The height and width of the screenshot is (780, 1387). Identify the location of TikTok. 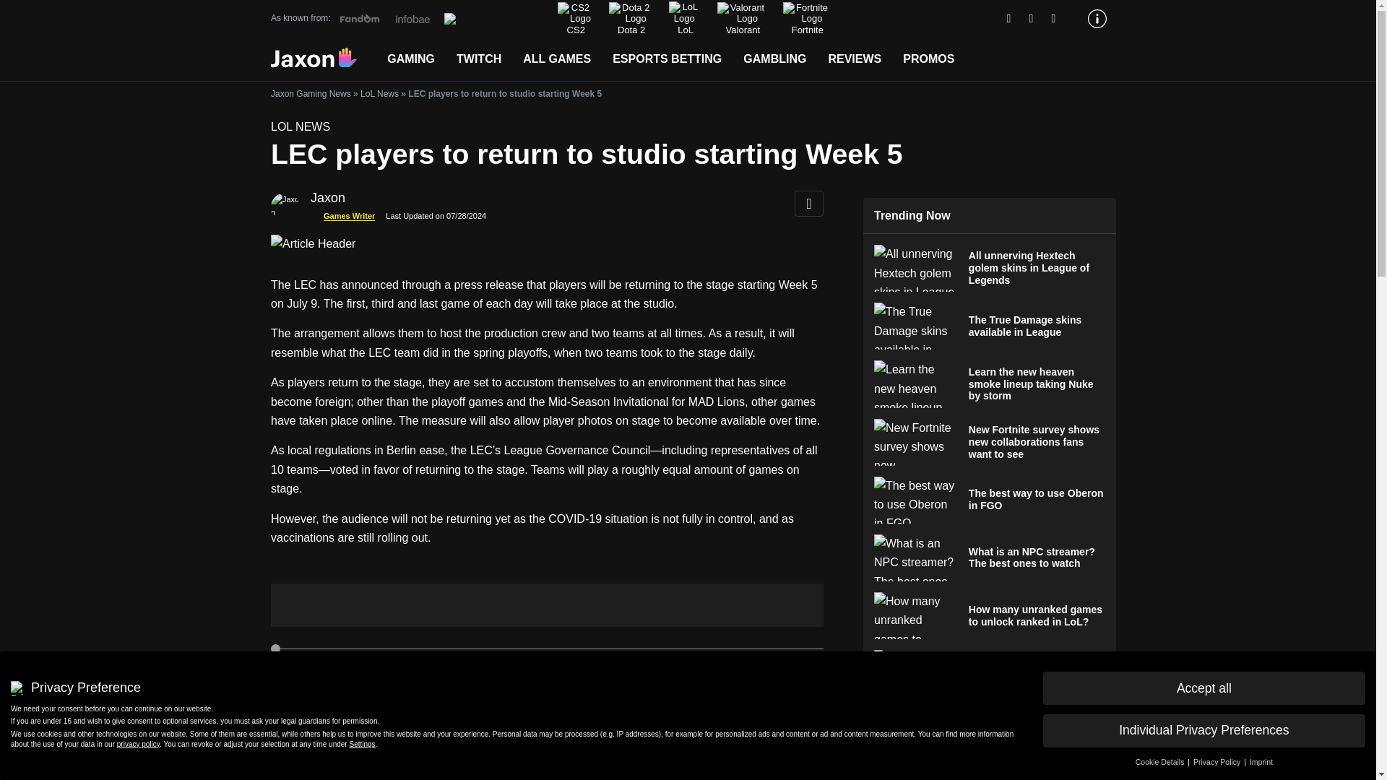
(1053, 19).